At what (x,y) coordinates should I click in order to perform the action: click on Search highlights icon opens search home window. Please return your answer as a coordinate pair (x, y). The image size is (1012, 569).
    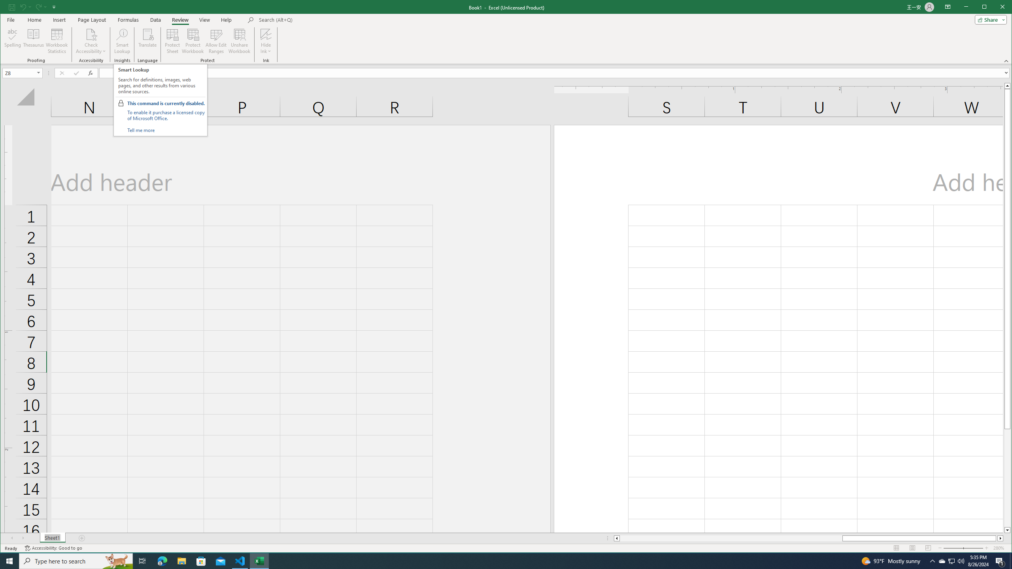
    Looking at the image, I should click on (117, 561).